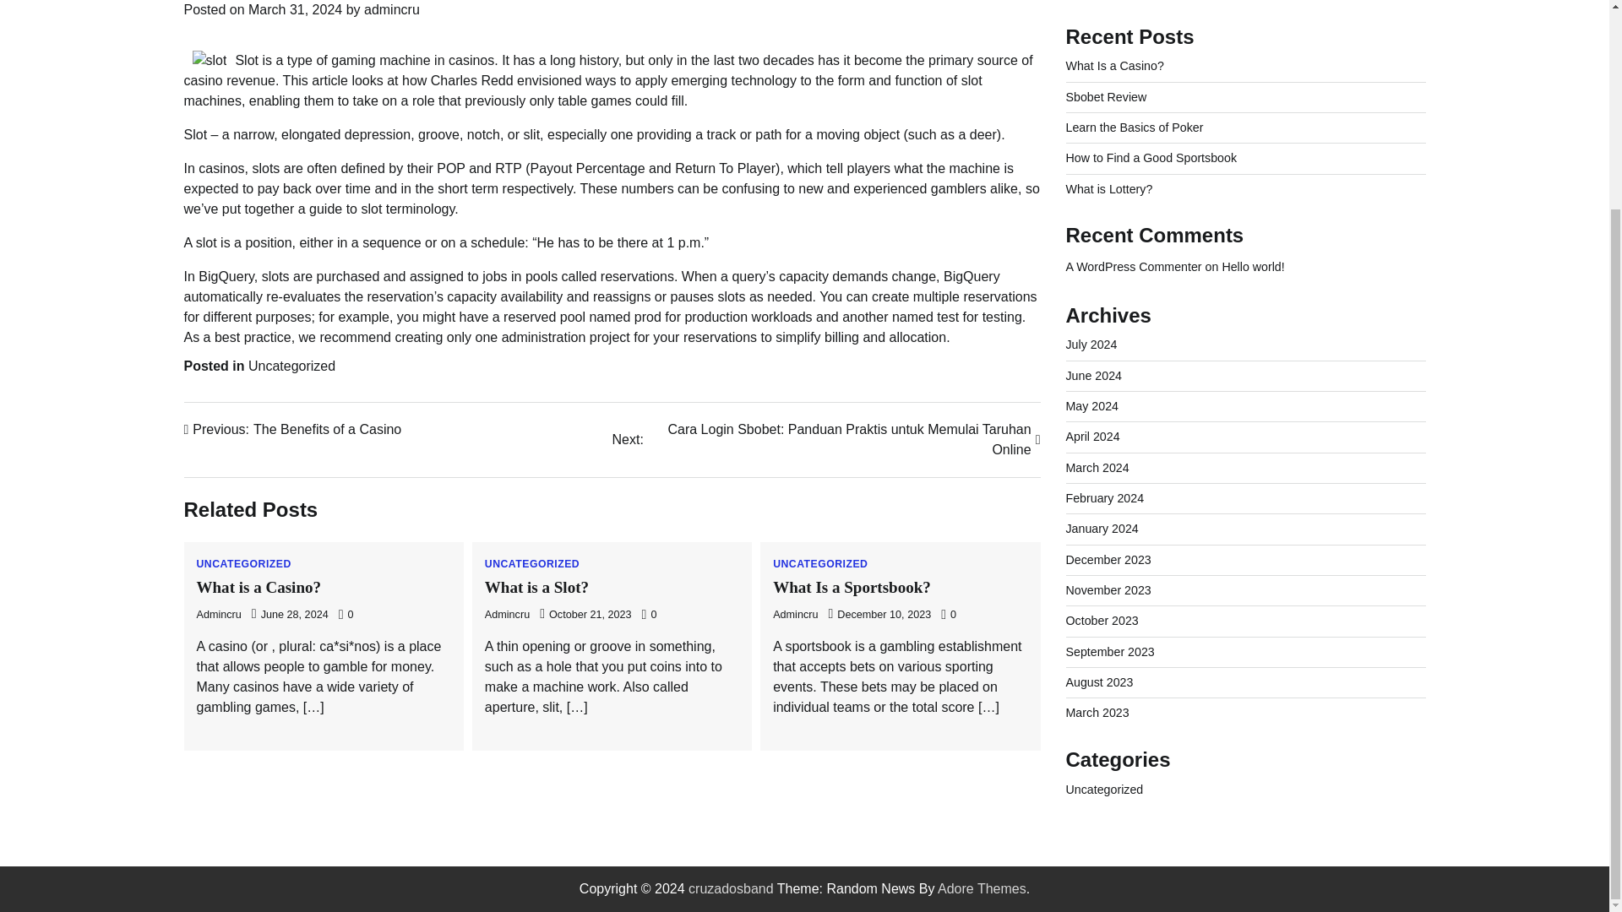  Describe the element at coordinates (1134, 267) in the screenshot. I see `January 2024` at that location.